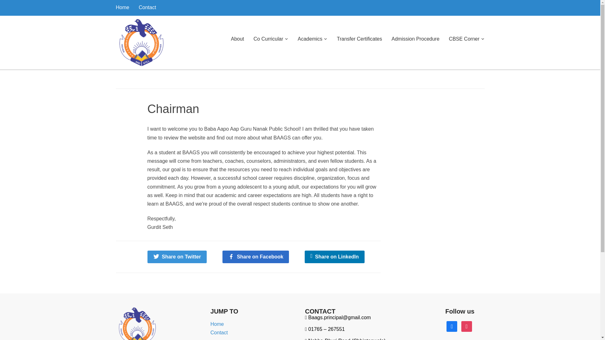 The image size is (605, 340). What do you see at coordinates (452, 326) in the screenshot?
I see `Facebook` at bounding box center [452, 326].